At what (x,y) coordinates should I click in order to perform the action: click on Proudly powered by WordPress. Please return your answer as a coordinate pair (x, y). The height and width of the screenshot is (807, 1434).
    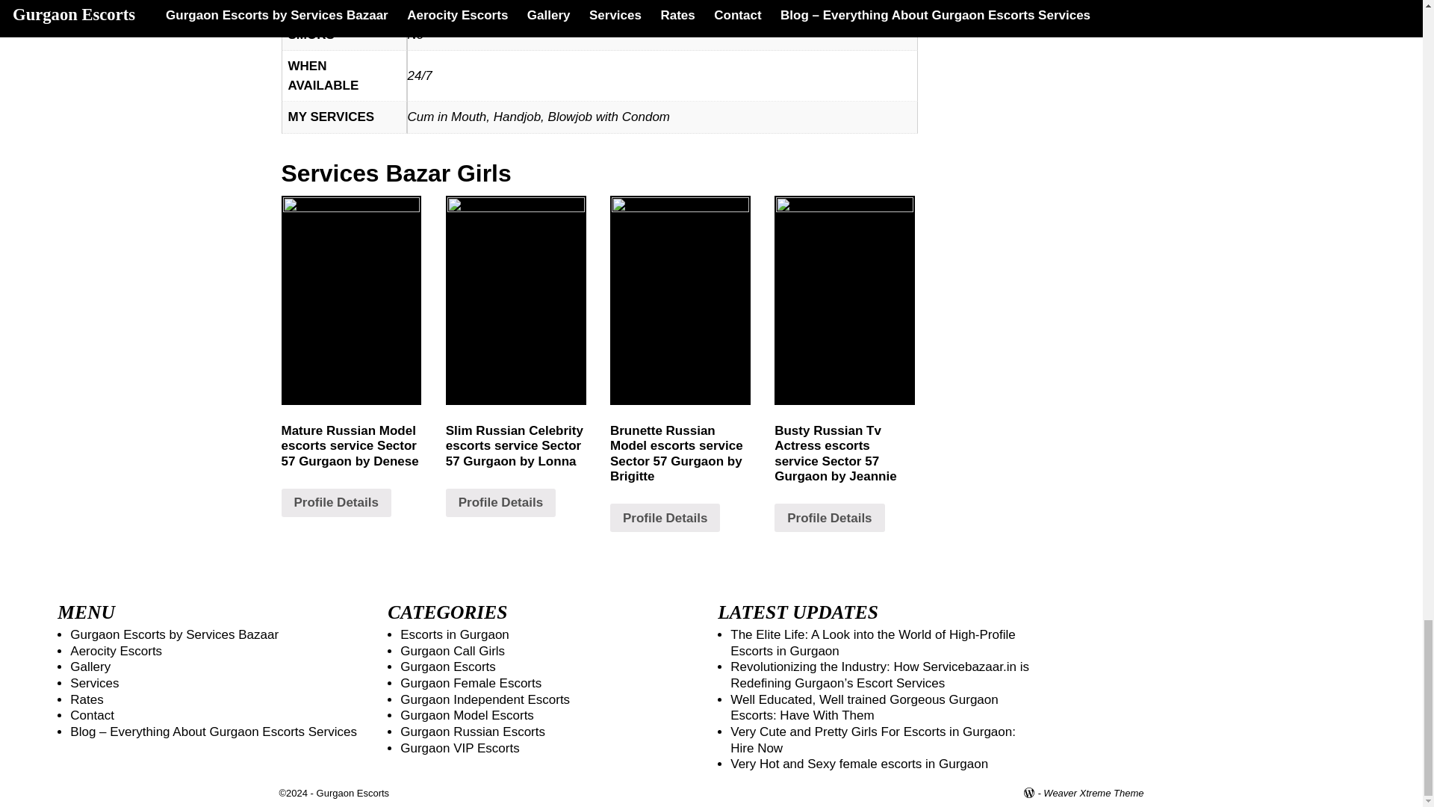
    Looking at the image, I should click on (1034, 794).